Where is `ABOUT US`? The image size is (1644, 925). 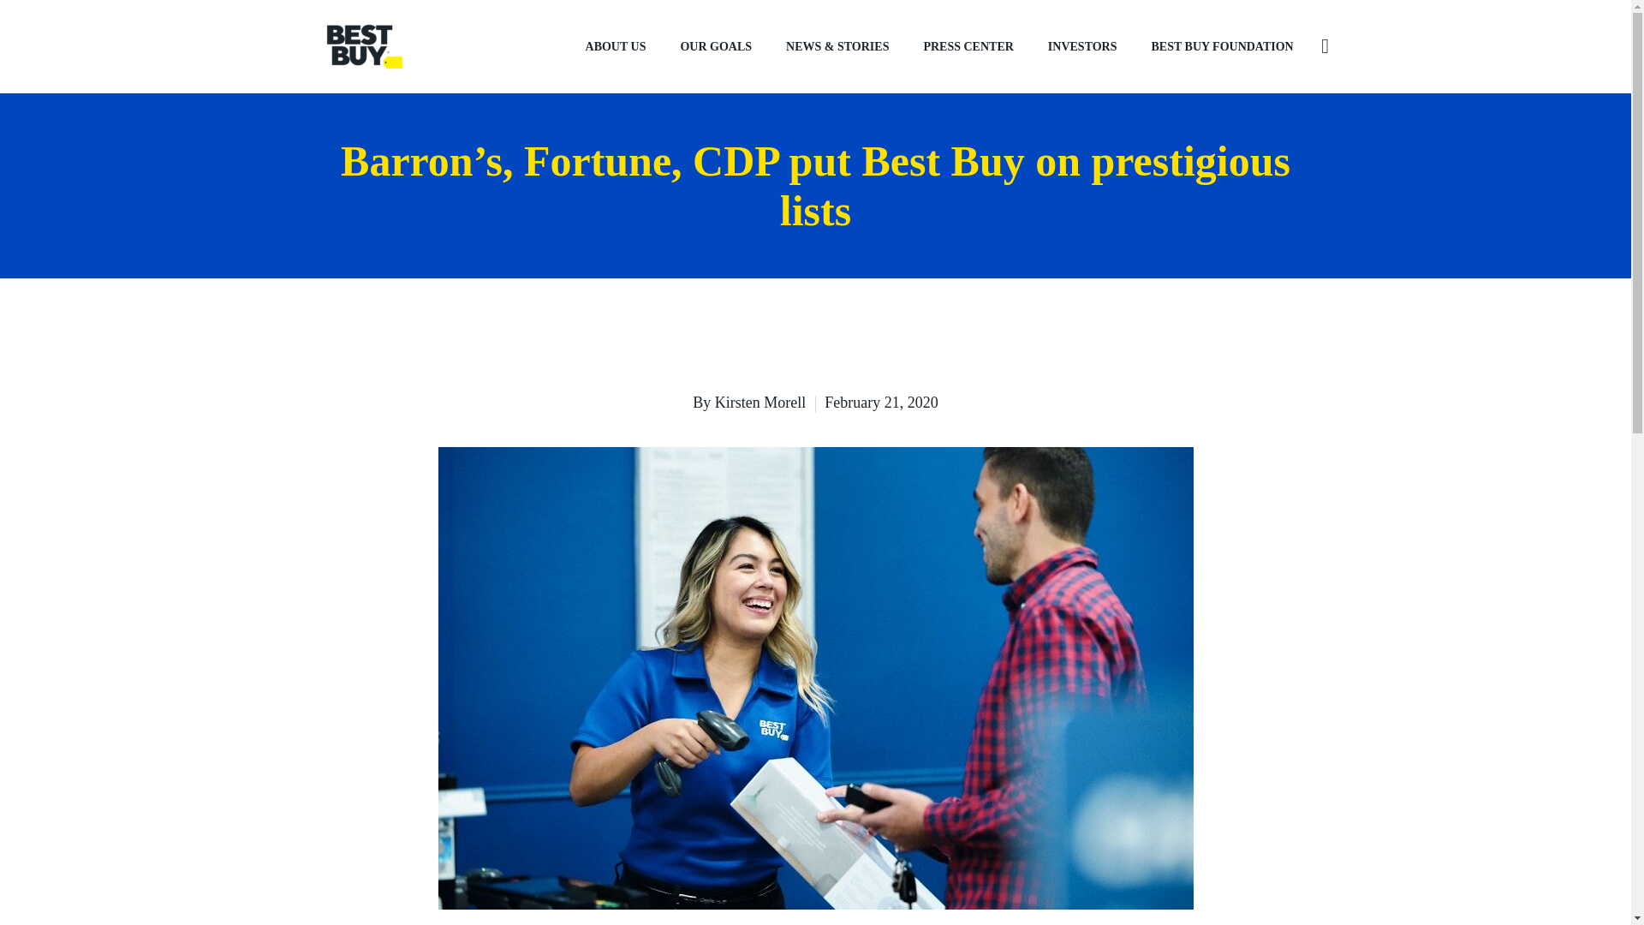
ABOUT US is located at coordinates (616, 46).